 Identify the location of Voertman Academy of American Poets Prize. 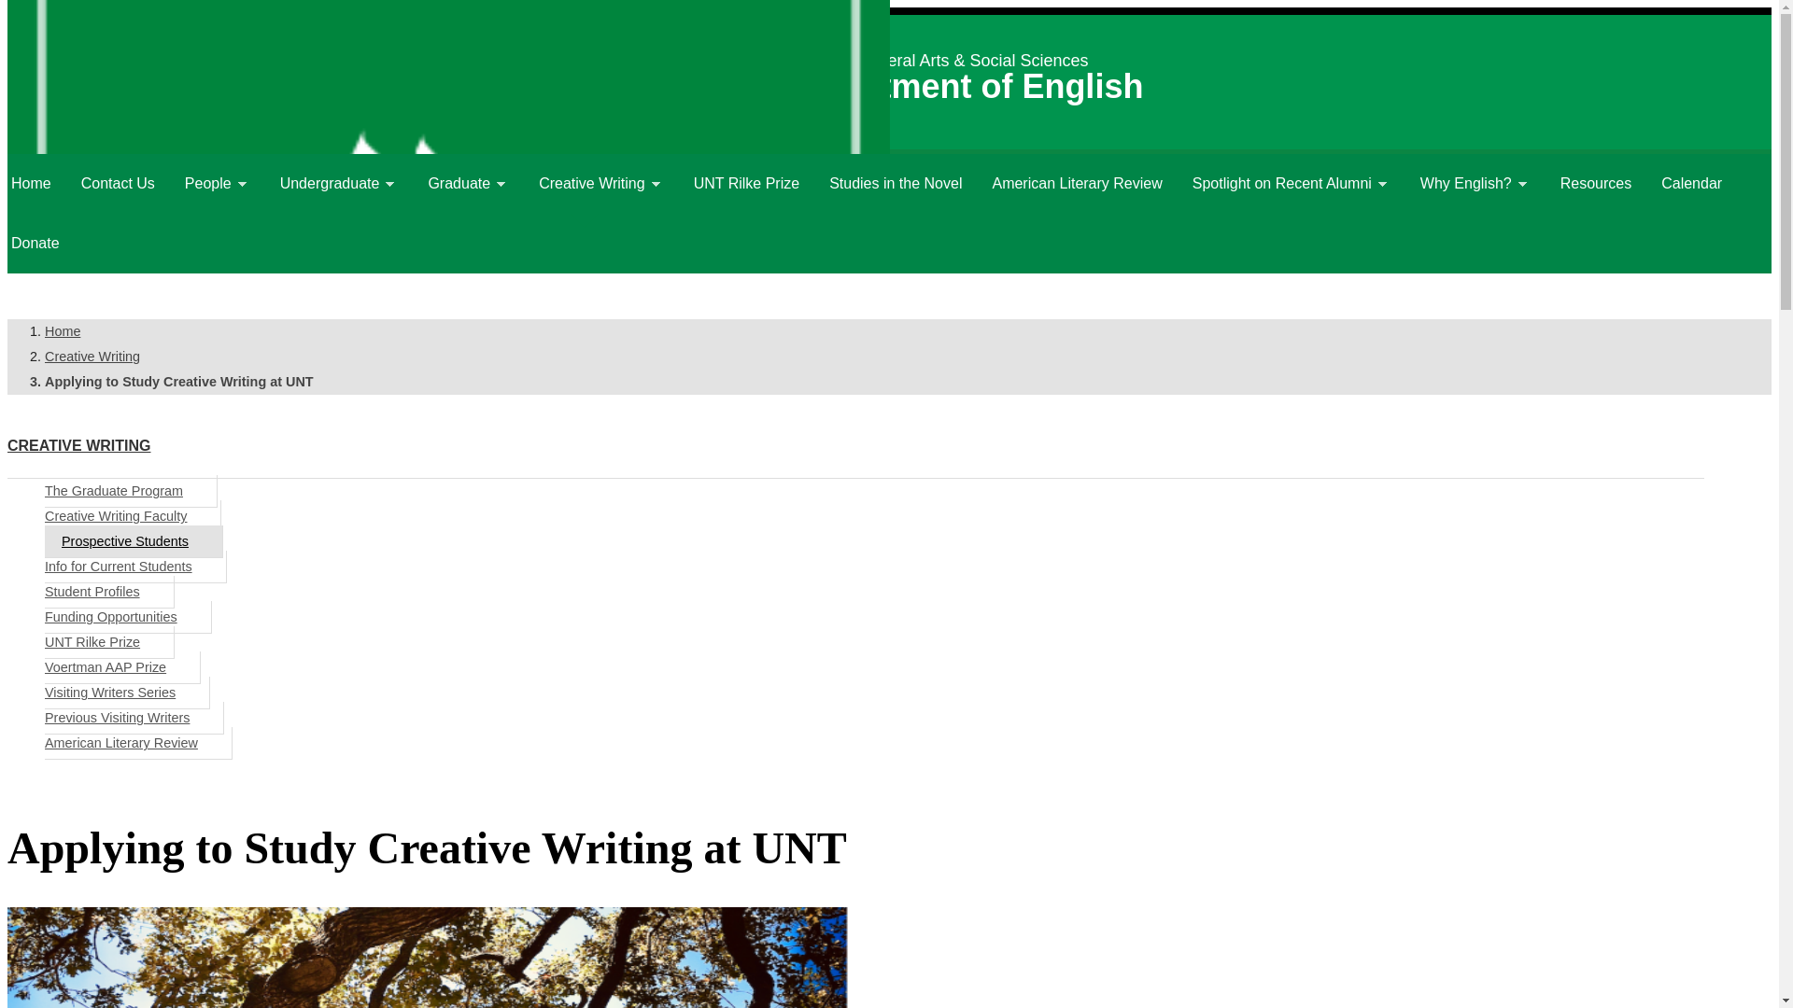
(123, 667).